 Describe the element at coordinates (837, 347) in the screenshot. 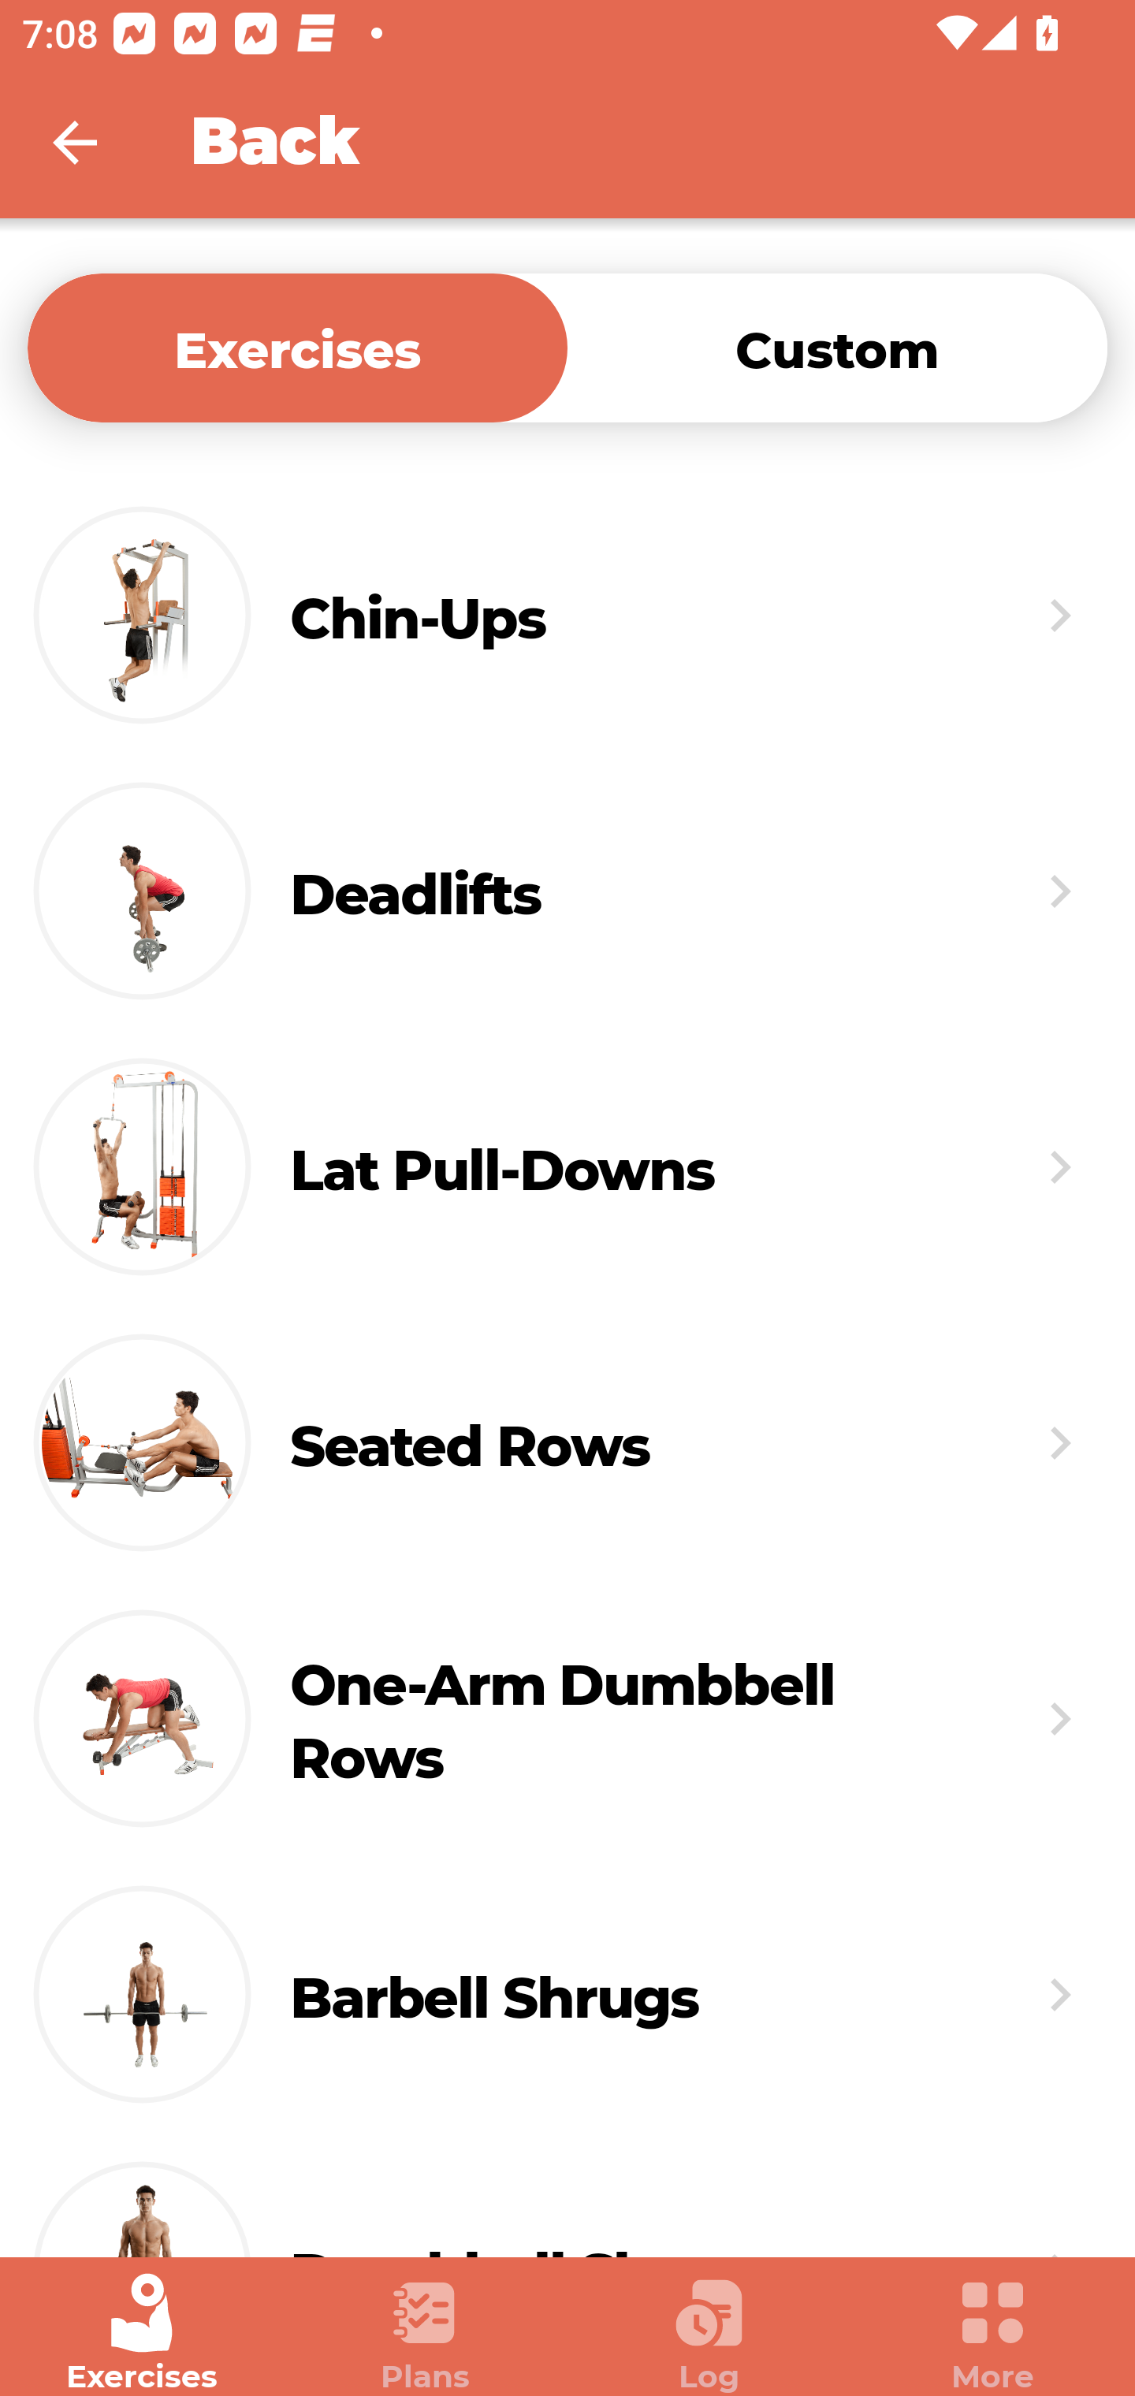

I see `Custom` at that location.